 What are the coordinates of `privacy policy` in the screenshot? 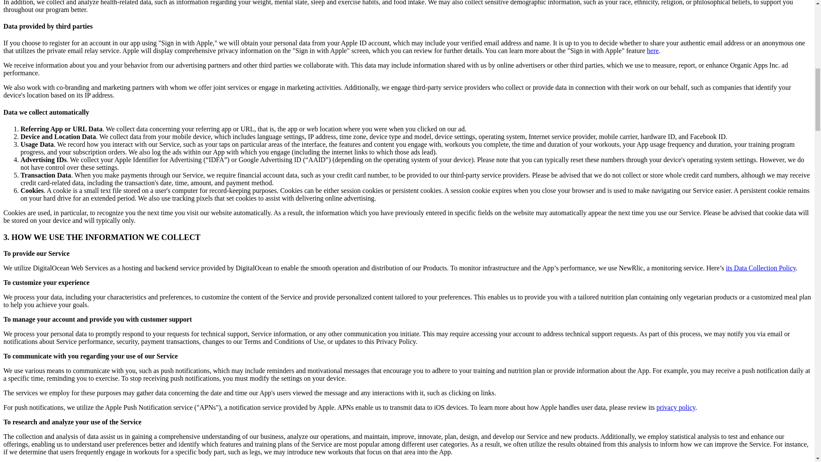 It's located at (676, 407).